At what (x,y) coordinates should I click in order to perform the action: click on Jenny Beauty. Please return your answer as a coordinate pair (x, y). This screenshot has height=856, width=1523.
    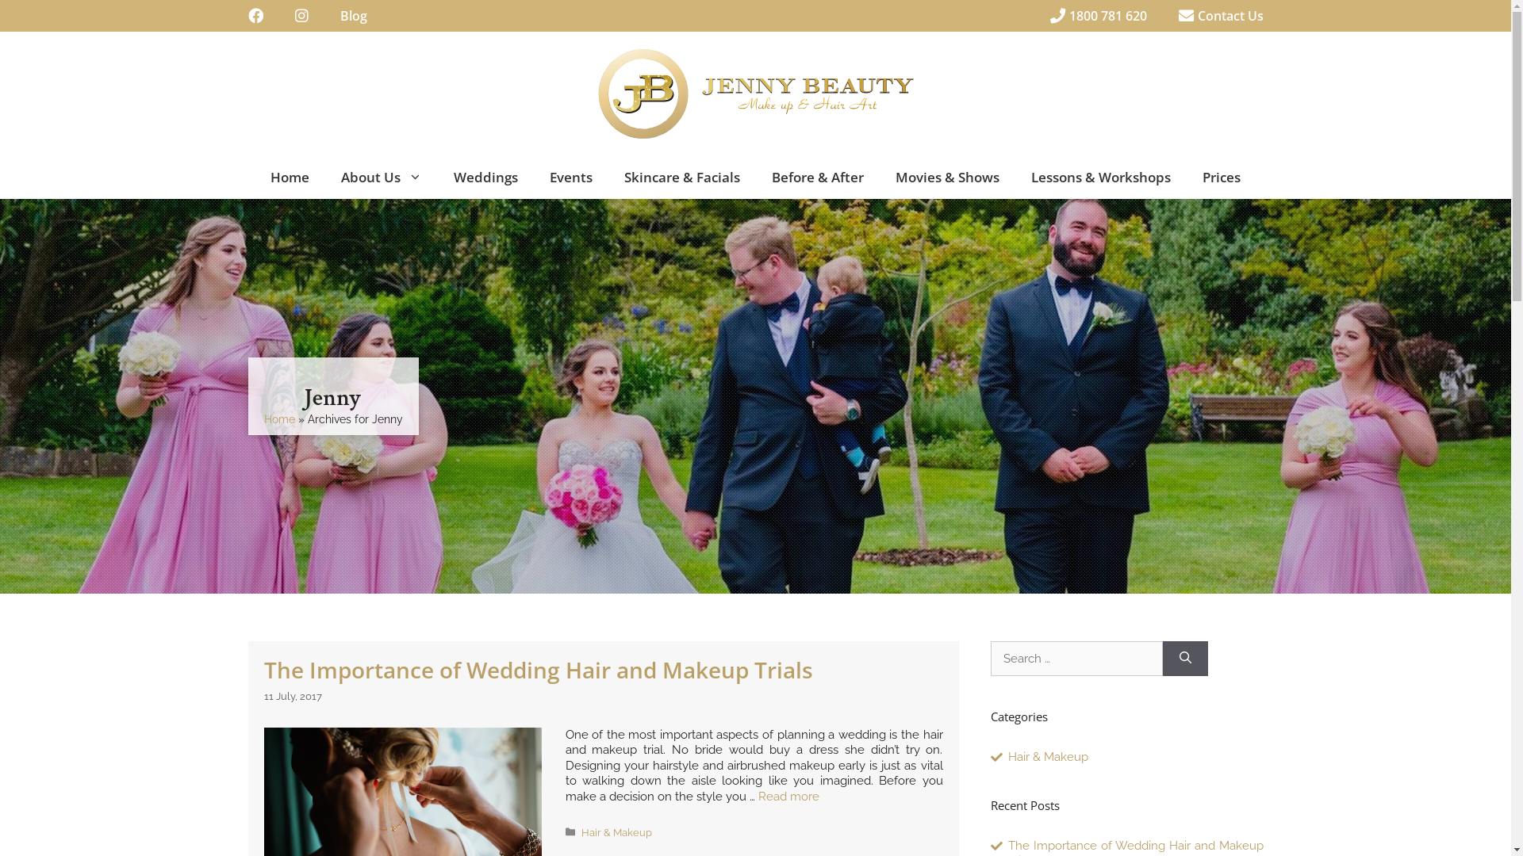
    Looking at the image, I should click on (755, 94).